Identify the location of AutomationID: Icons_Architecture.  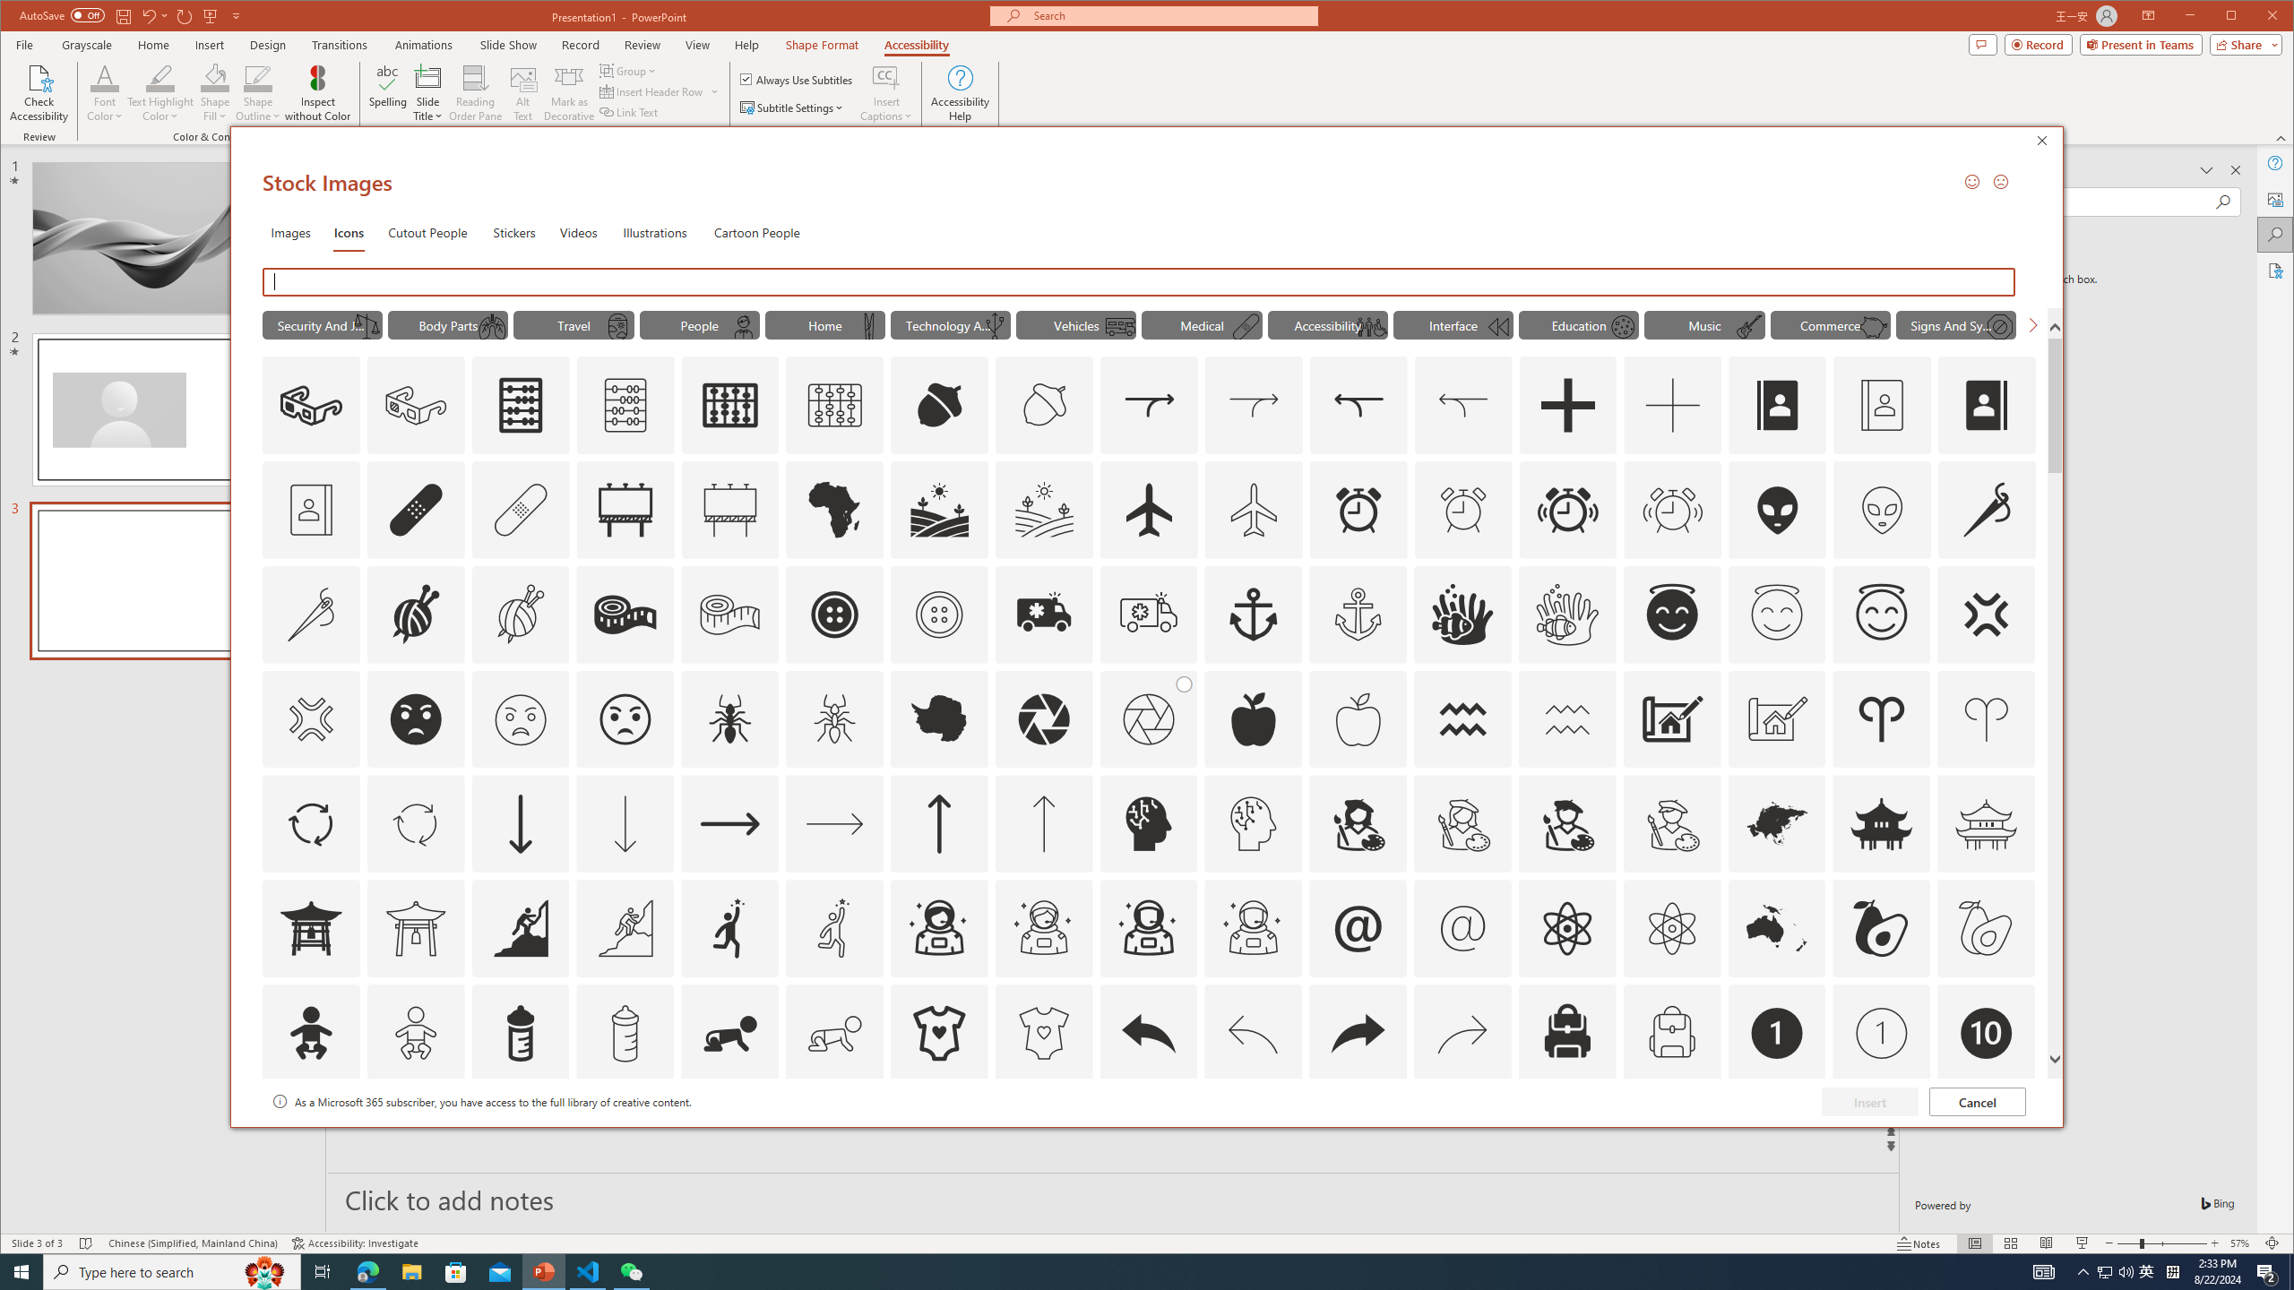
(1672, 719).